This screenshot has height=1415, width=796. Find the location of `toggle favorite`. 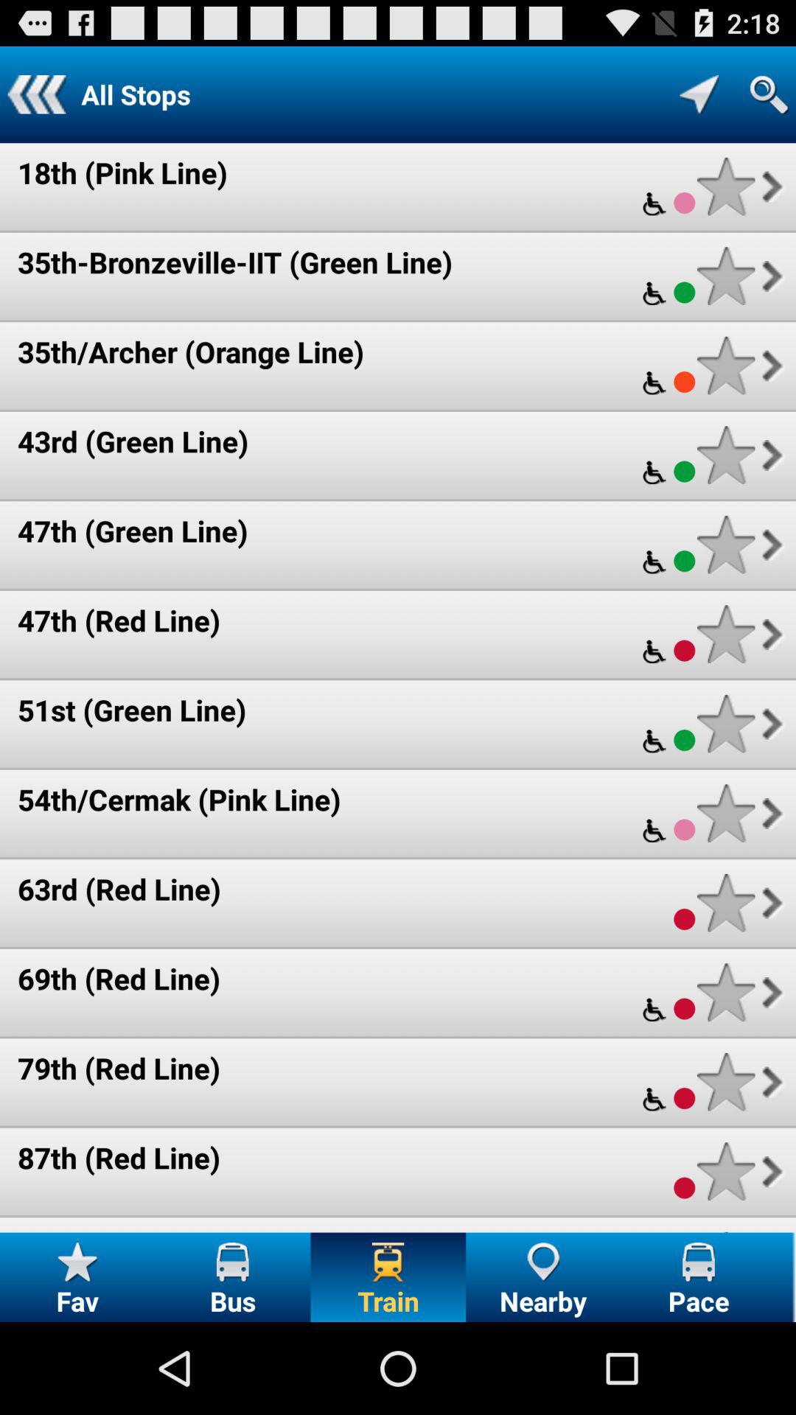

toggle favorite is located at coordinates (725, 366).